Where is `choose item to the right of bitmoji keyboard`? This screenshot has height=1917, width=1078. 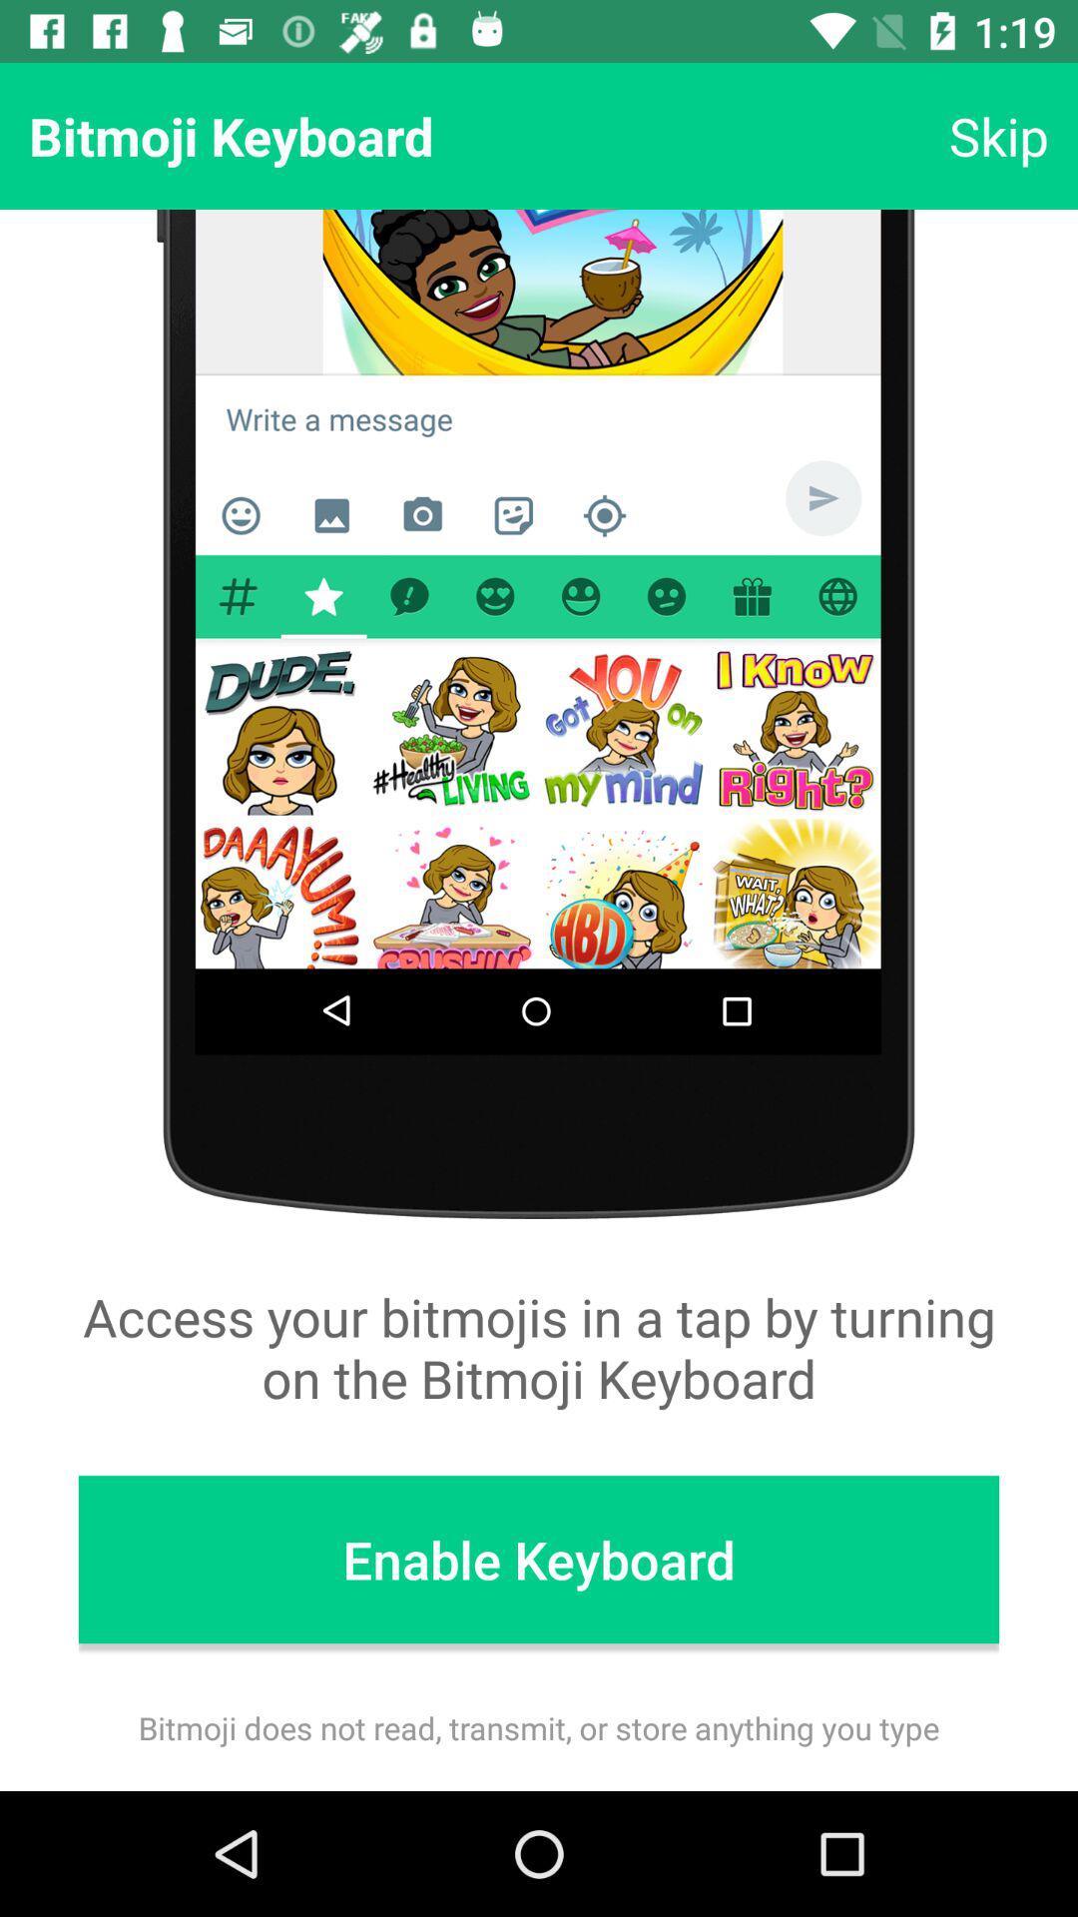
choose item to the right of bitmoji keyboard is located at coordinates (998, 136).